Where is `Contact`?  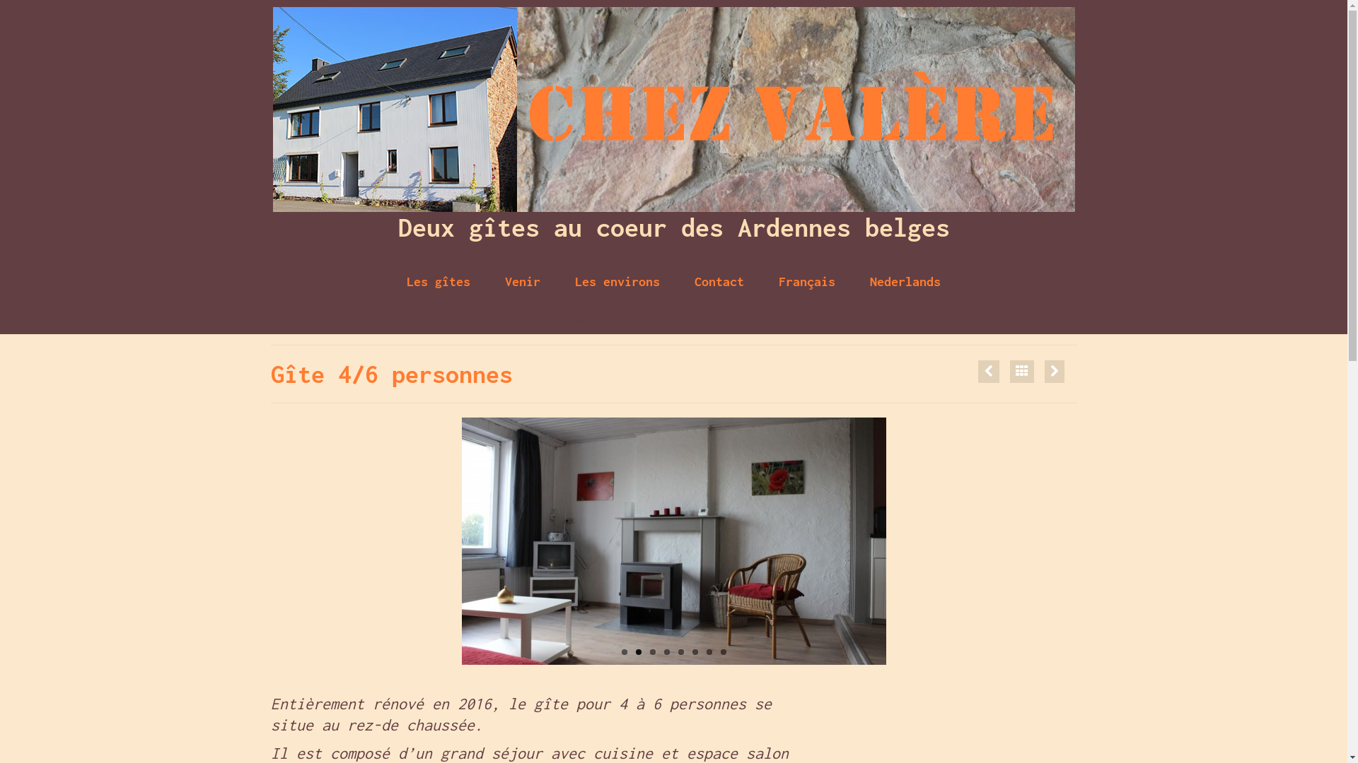
Contact is located at coordinates (719, 282).